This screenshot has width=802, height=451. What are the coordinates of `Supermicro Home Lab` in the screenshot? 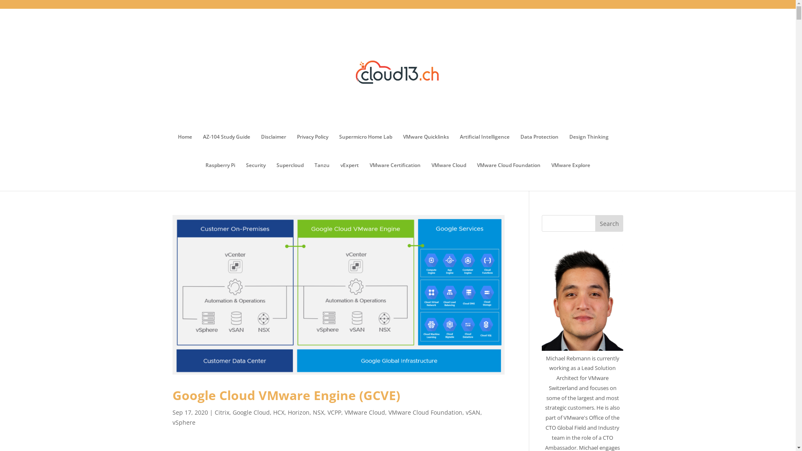 It's located at (366, 148).